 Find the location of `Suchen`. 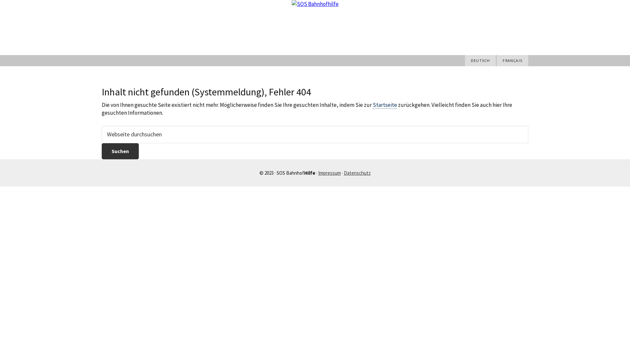

Suchen is located at coordinates (120, 151).